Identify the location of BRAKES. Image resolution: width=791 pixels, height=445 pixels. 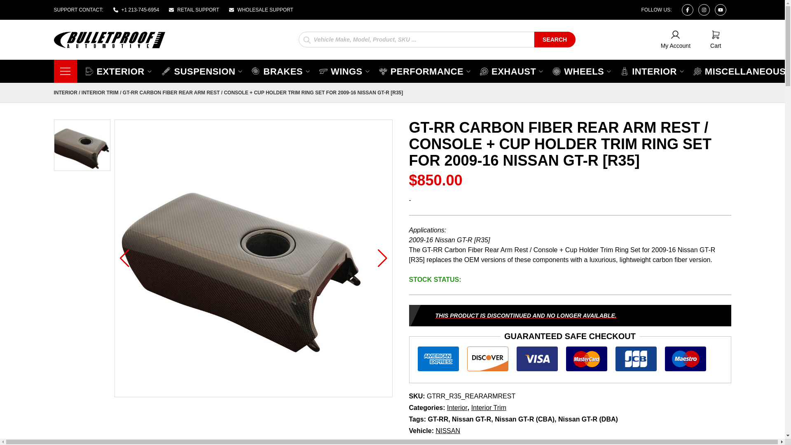
(281, 71).